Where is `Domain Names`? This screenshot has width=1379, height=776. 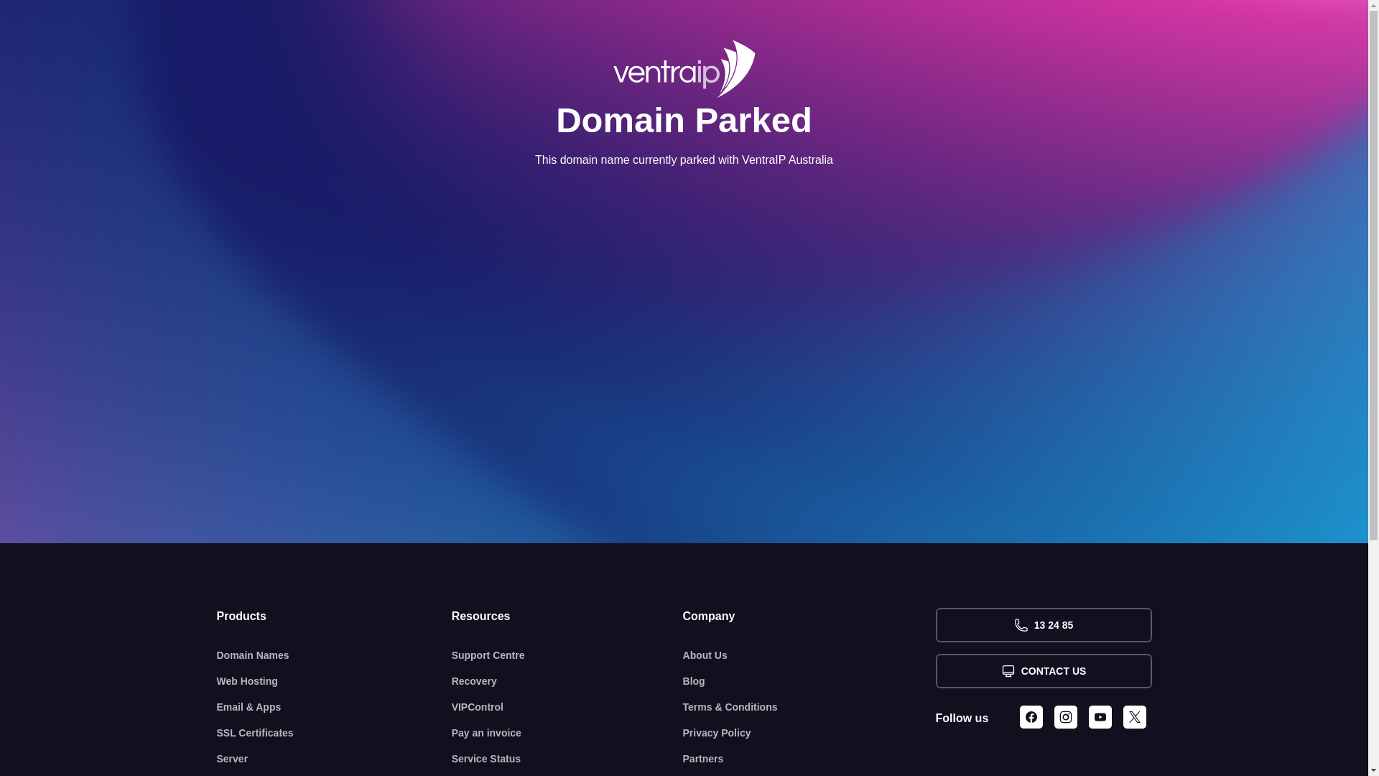 Domain Names is located at coordinates (335, 655).